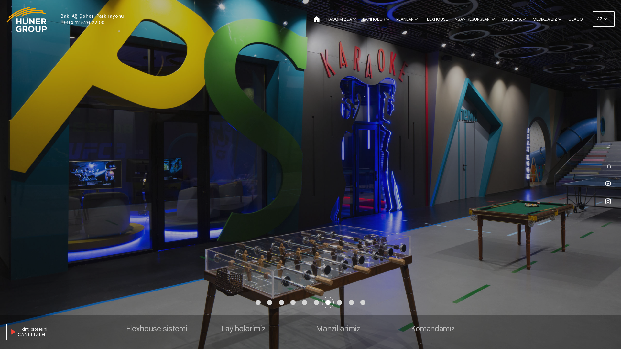  I want to click on Ana Sahife, so click(317, 19).